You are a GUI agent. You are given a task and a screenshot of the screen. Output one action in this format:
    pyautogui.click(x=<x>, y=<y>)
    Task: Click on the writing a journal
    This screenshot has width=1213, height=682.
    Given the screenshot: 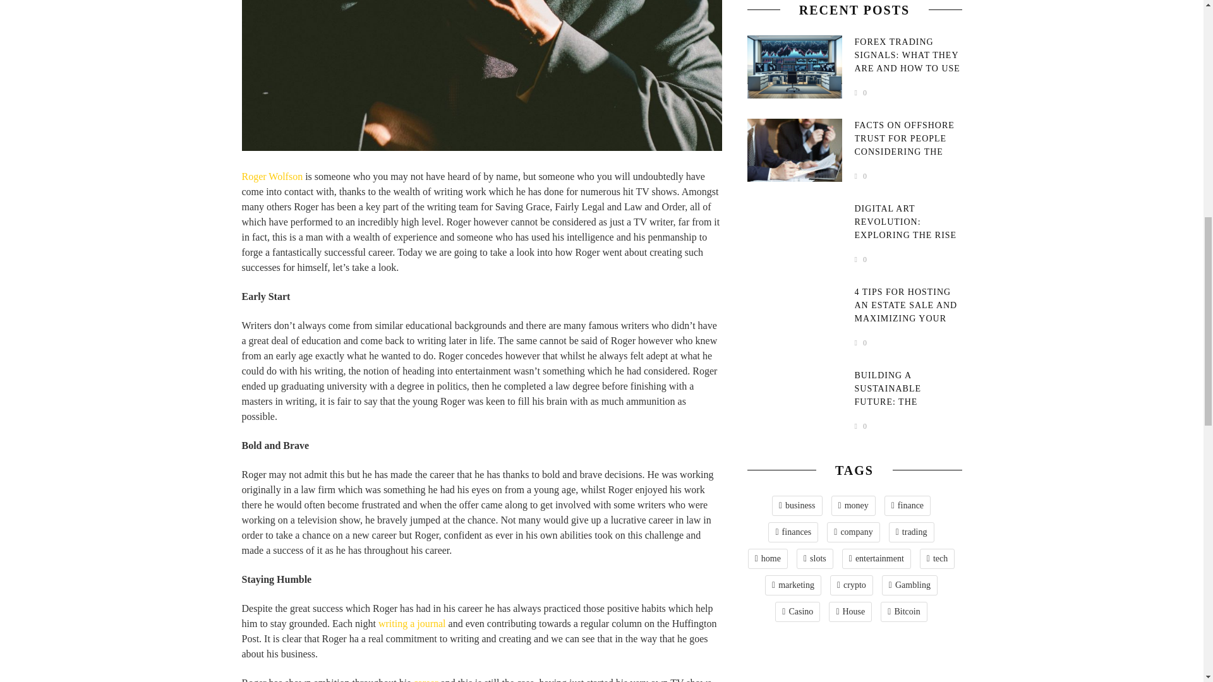 What is the action you would take?
    pyautogui.click(x=412, y=623)
    